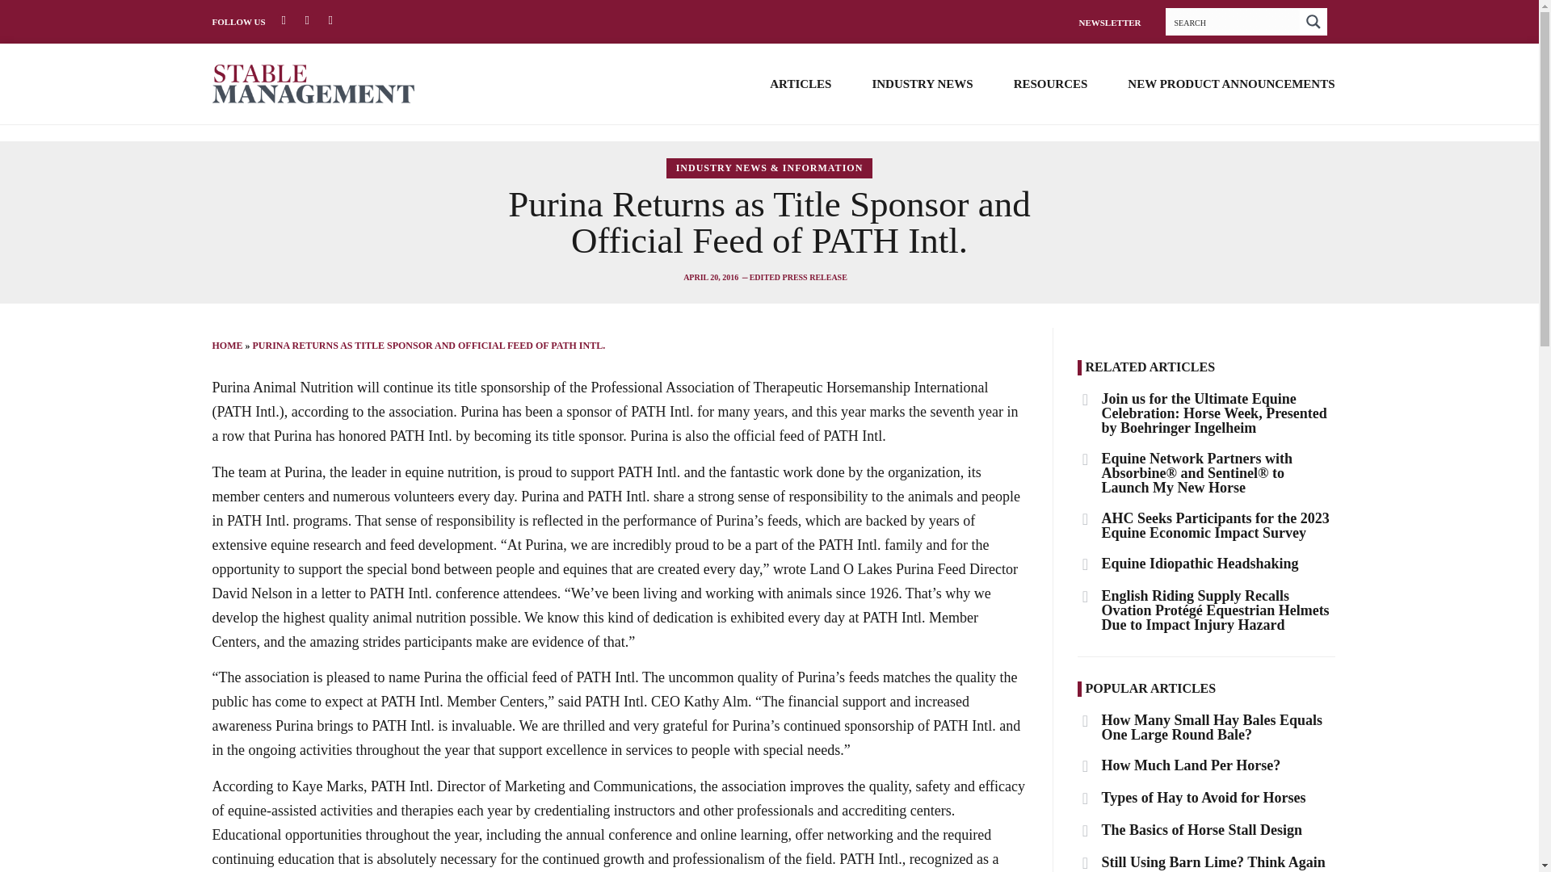 This screenshot has height=872, width=1551. What do you see at coordinates (800, 83) in the screenshot?
I see `ARTICLES` at bounding box center [800, 83].